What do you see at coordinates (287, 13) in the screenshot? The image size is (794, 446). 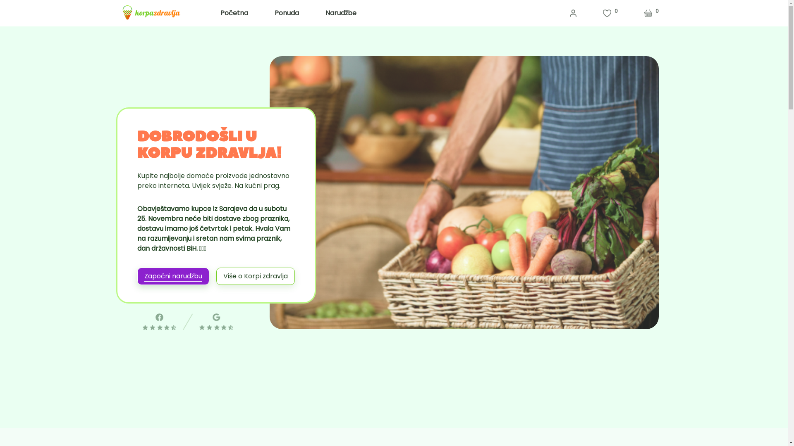 I see `Ponuda` at bounding box center [287, 13].